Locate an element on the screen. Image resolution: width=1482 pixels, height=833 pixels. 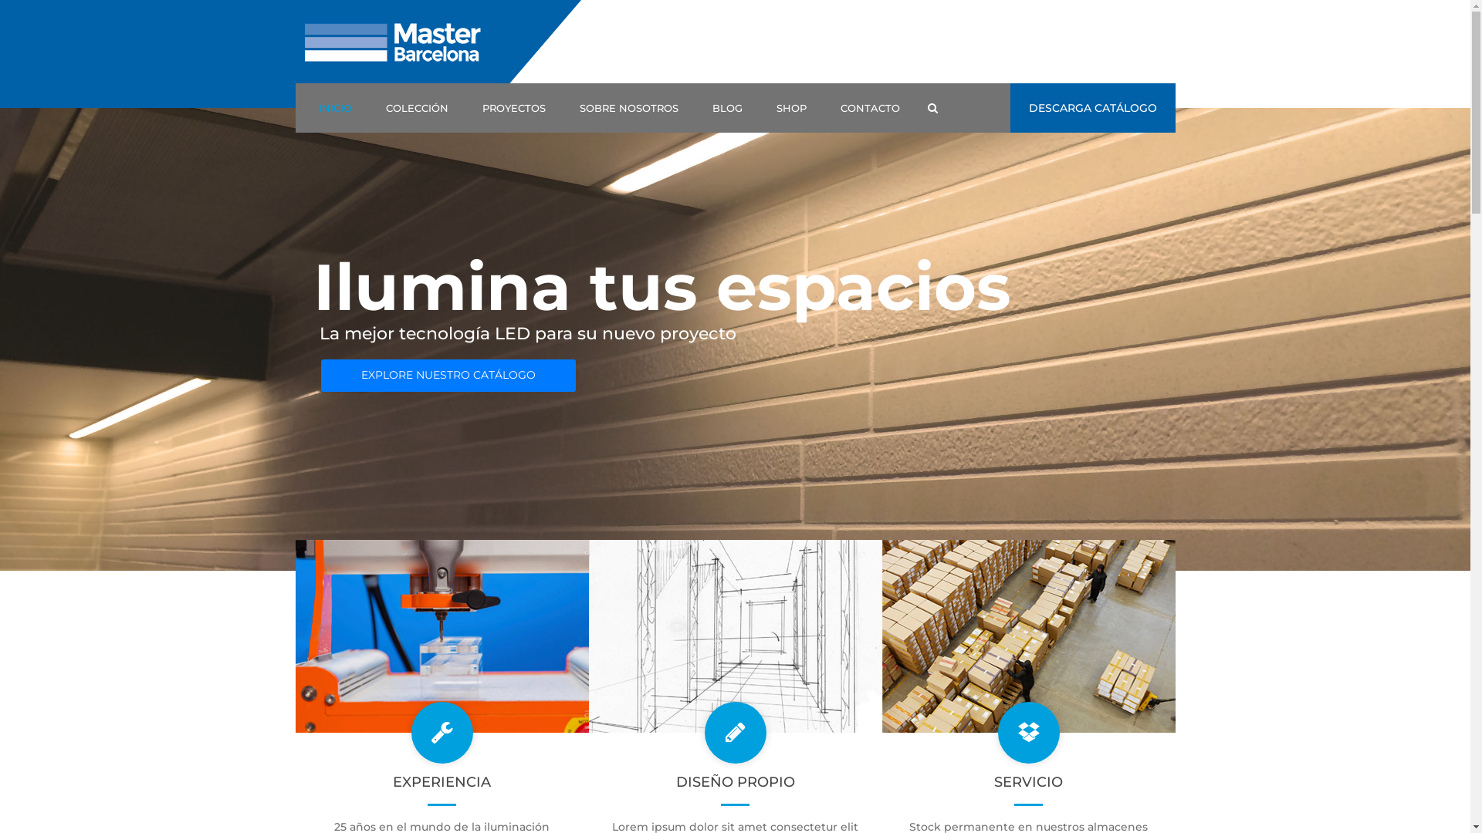
BLOG is located at coordinates (727, 108).